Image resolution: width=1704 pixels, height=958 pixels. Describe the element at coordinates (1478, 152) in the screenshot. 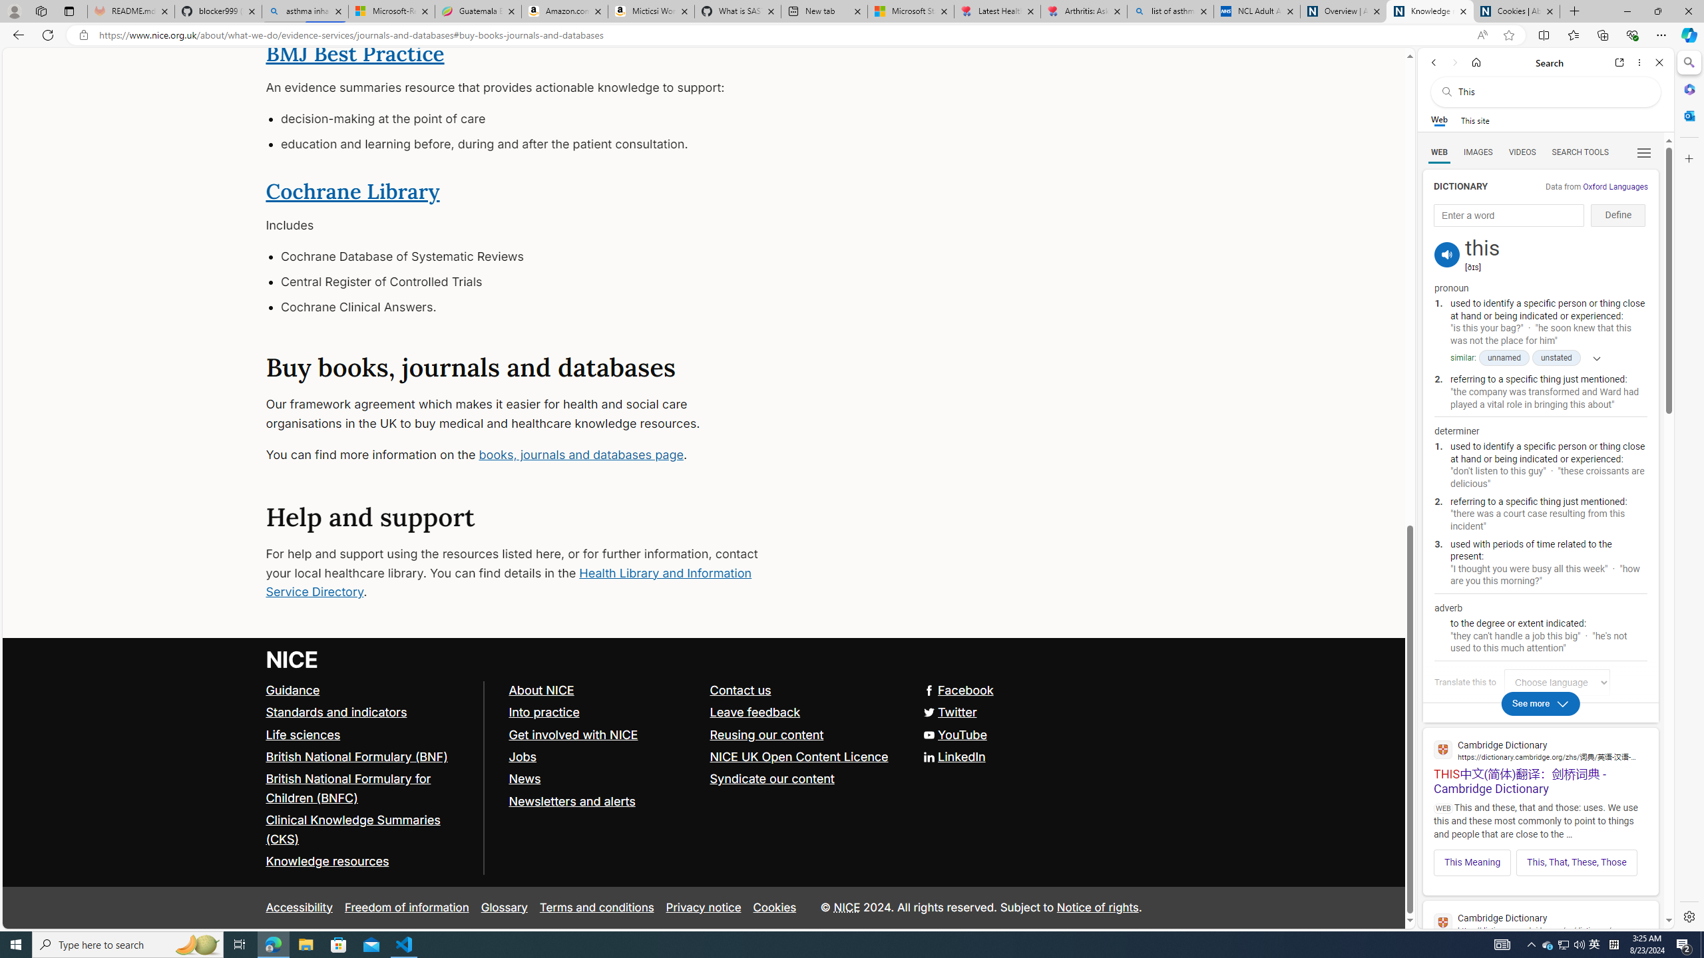

I see `Search Filter, IMAGES` at that location.